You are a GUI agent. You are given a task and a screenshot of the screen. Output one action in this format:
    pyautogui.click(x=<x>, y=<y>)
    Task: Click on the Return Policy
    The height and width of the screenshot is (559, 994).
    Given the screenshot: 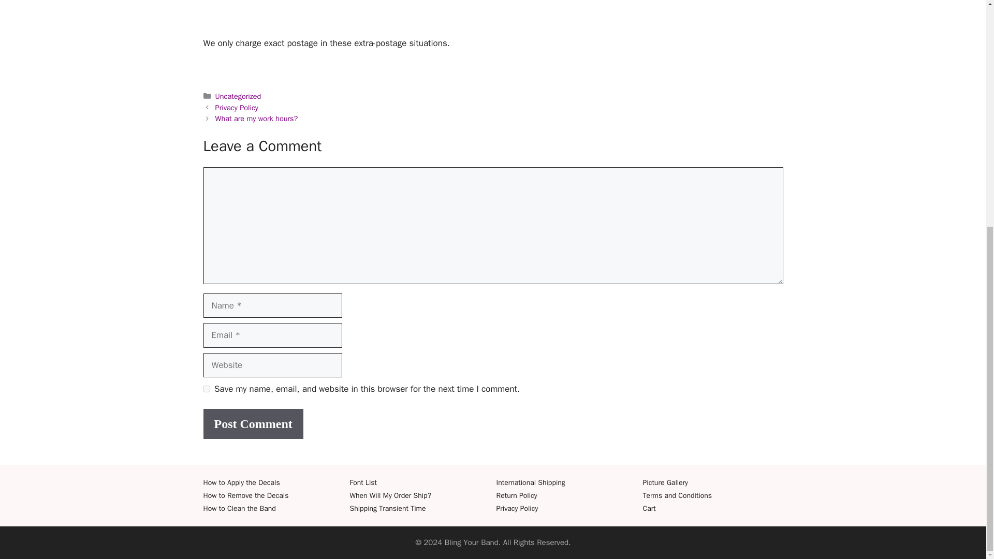 What is the action you would take?
    pyautogui.click(x=516, y=495)
    